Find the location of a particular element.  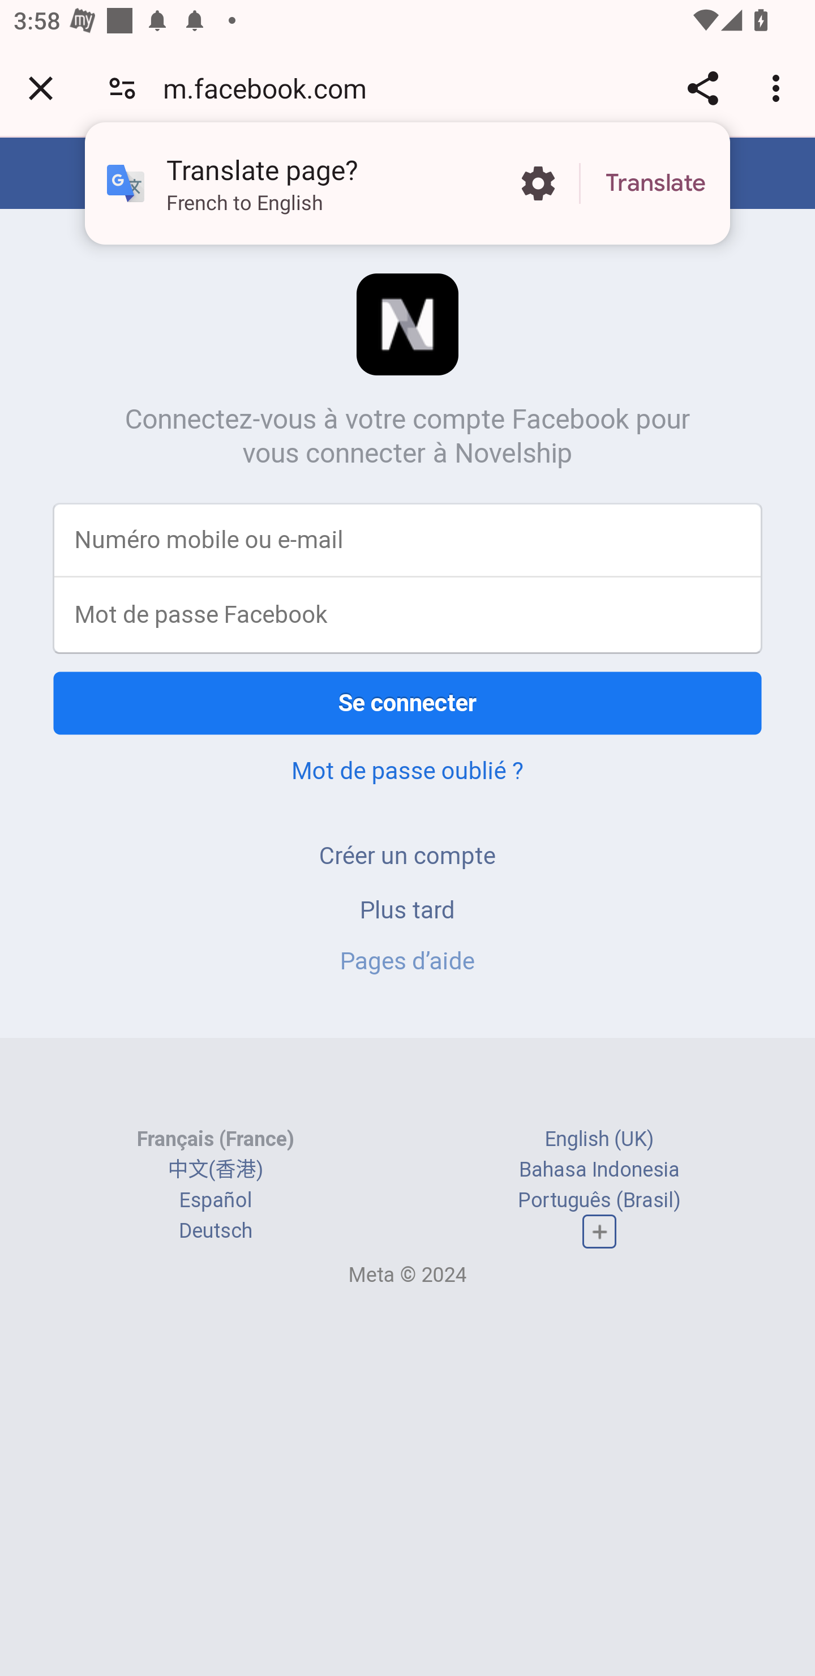

Português (Brasil) is located at coordinates (599, 1200).